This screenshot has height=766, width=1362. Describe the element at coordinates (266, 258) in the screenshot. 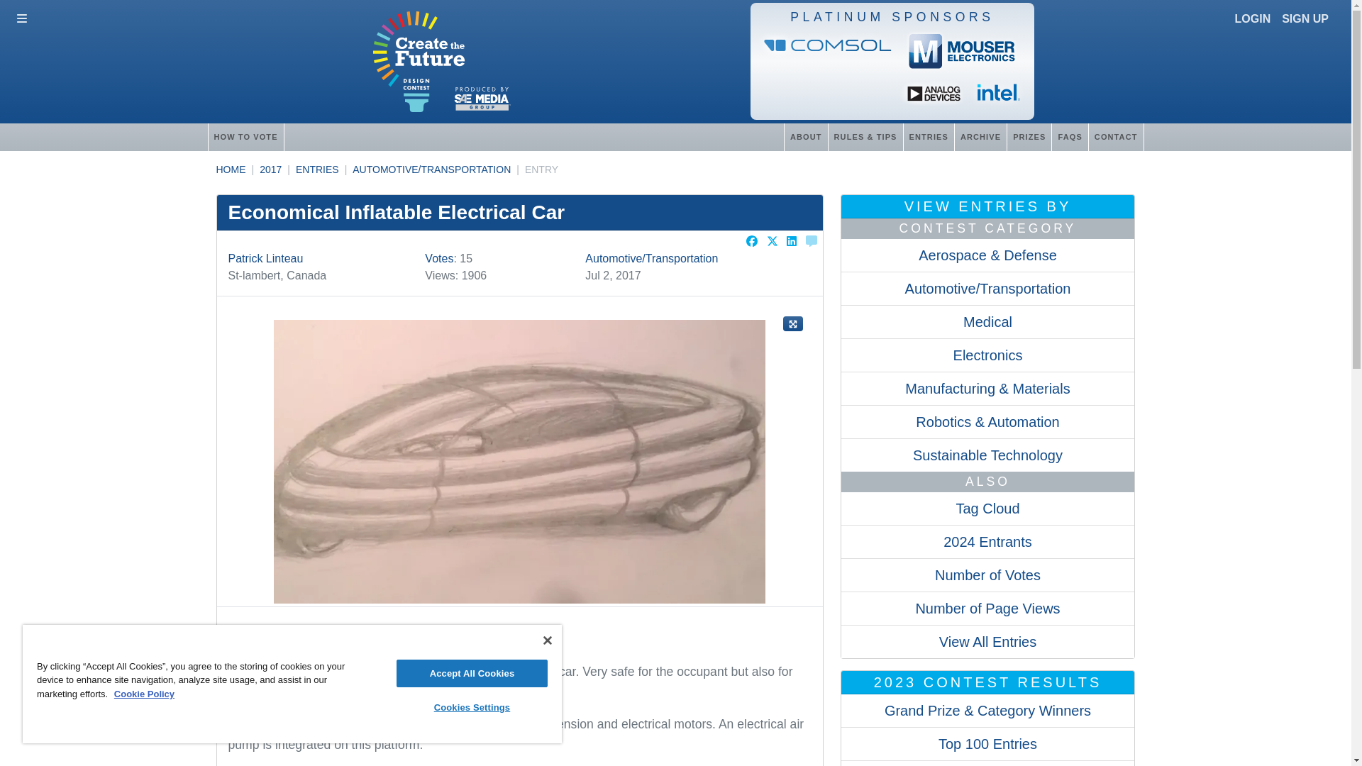

I see `Patrick Linteau` at that location.